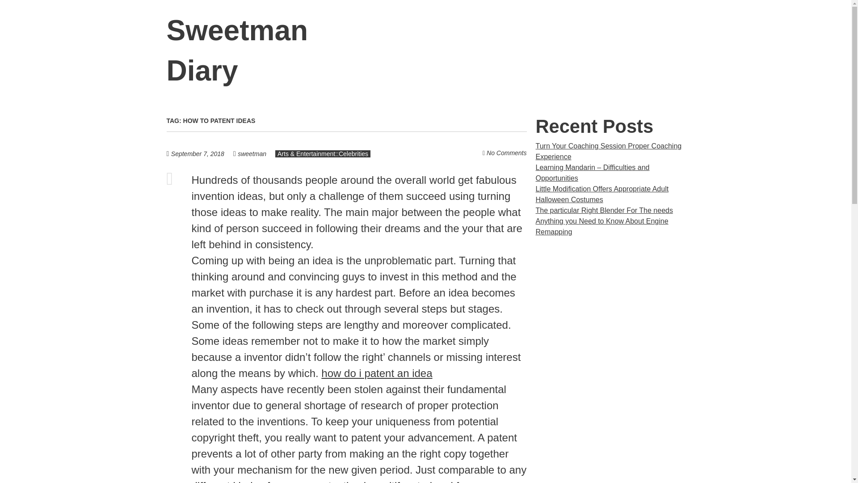 Image resolution: width=858 pixels, height=483 pixels. Describe the element at coordinates (237, 51) in the screenshot. I see `Sweetman Diary` at that location.